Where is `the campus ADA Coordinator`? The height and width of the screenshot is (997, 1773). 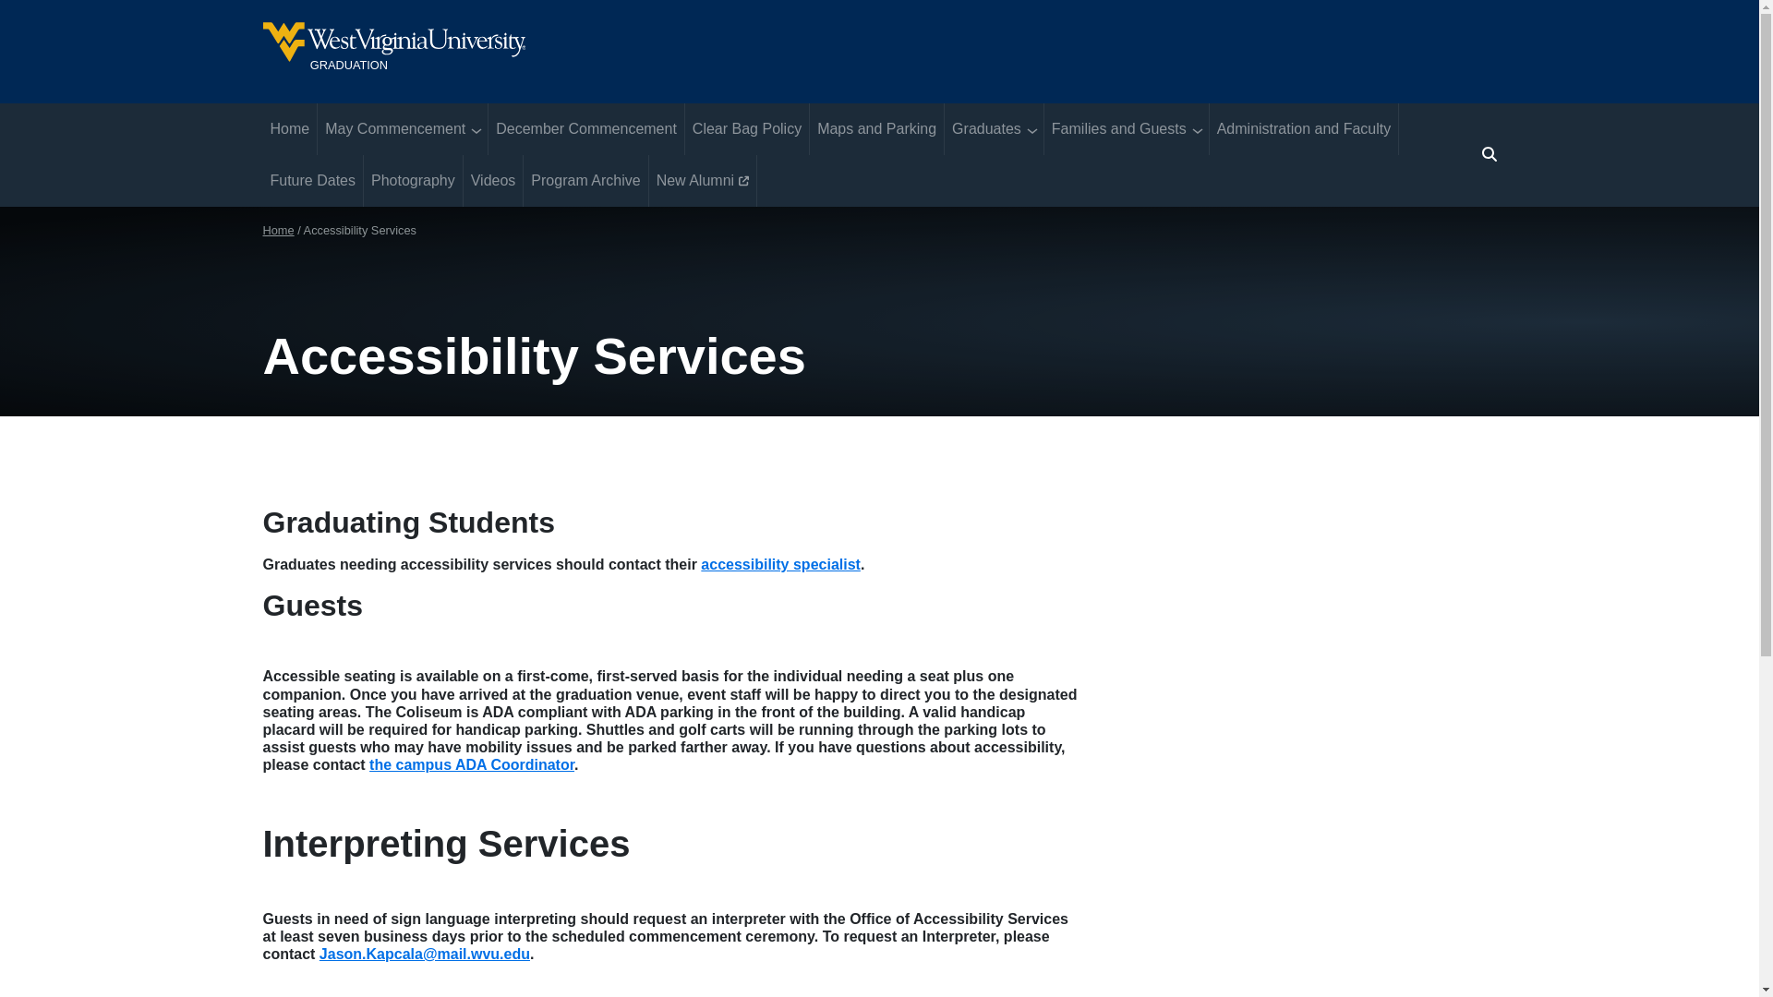
the campus ADA Coordinator is located at coordinates (471, 764).